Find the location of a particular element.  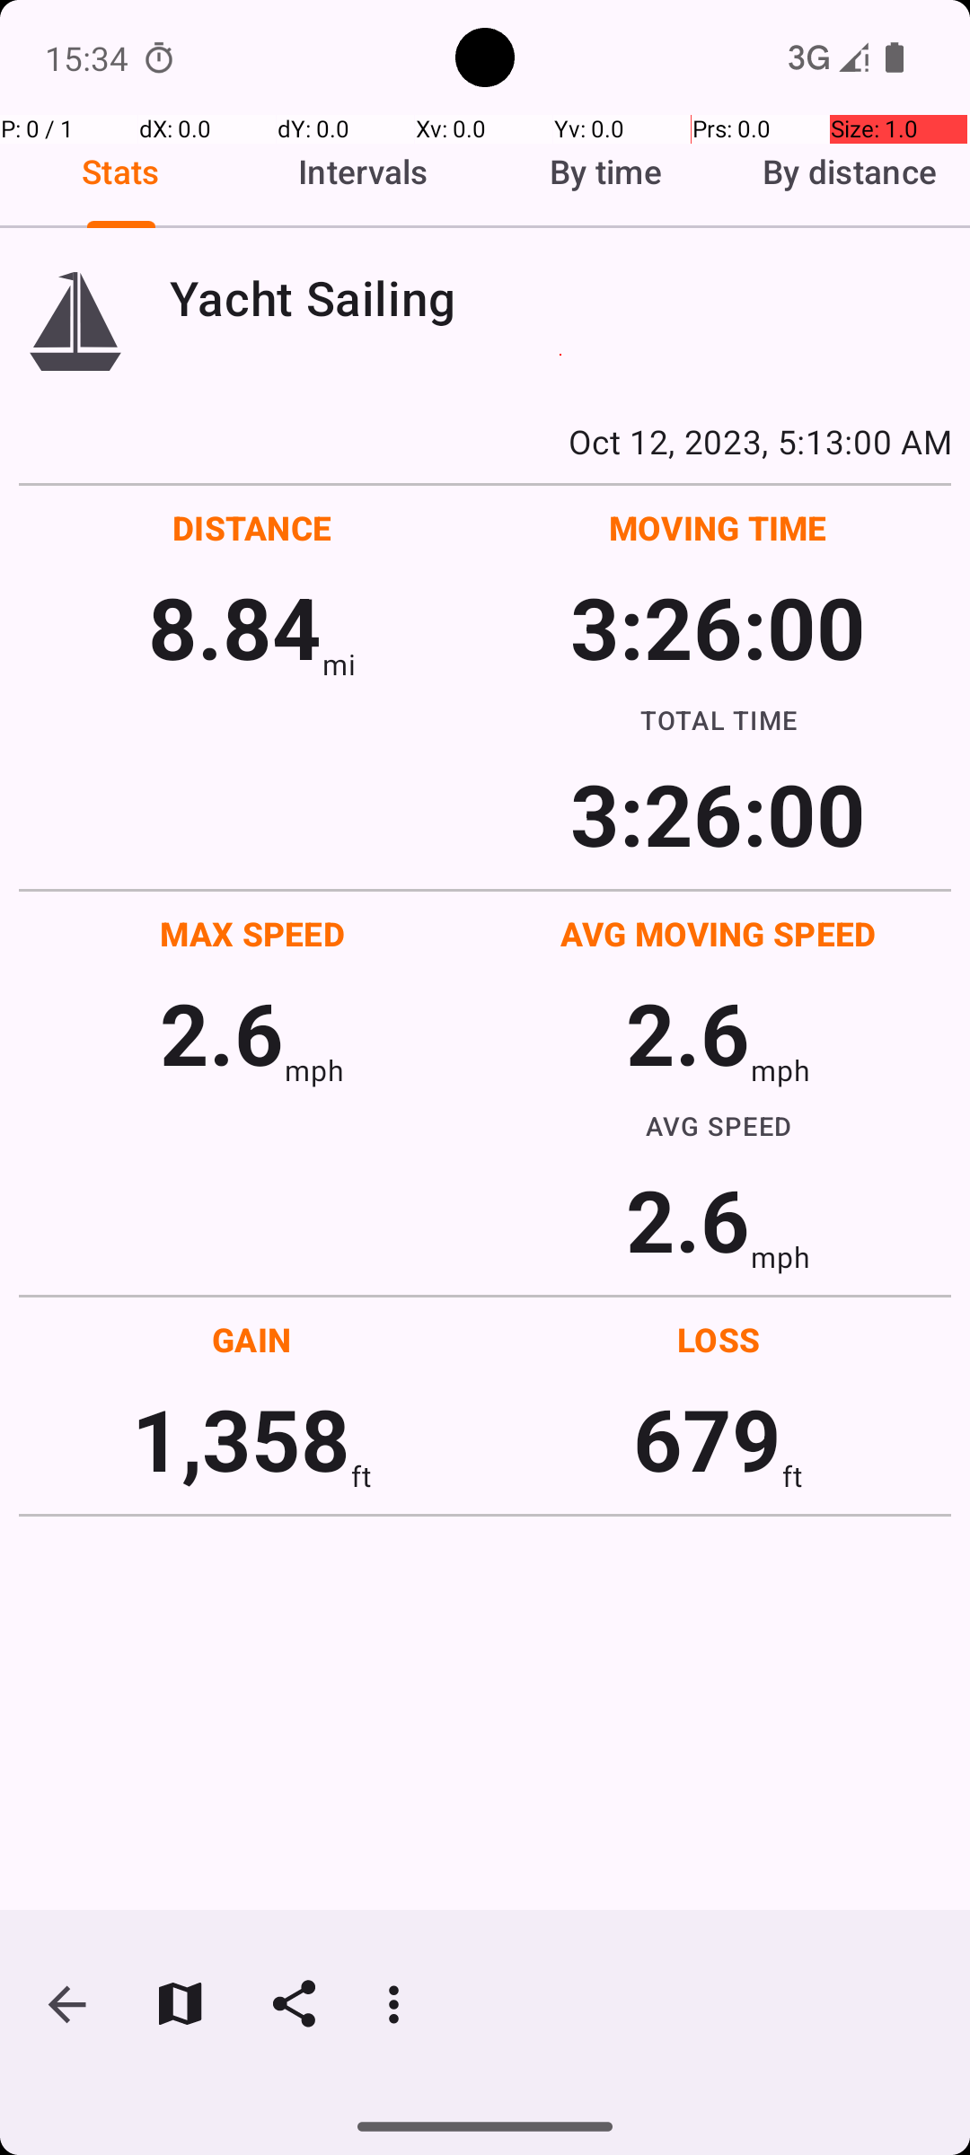

3:26:00 is located at coordinates (718, 627).